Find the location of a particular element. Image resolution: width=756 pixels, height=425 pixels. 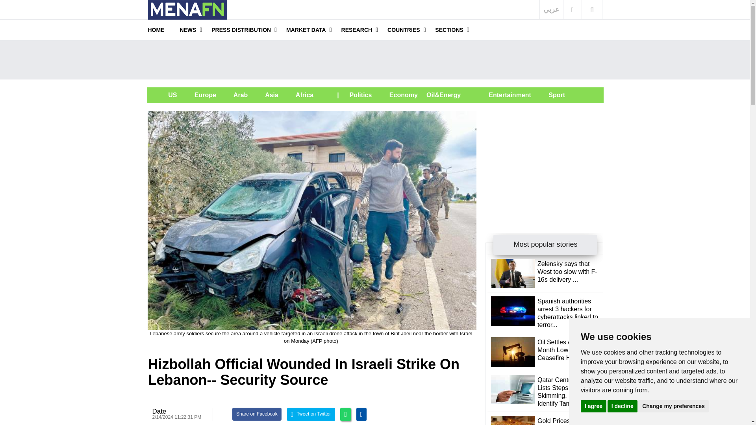

Change my preferences is located at coordinates (673, 406).